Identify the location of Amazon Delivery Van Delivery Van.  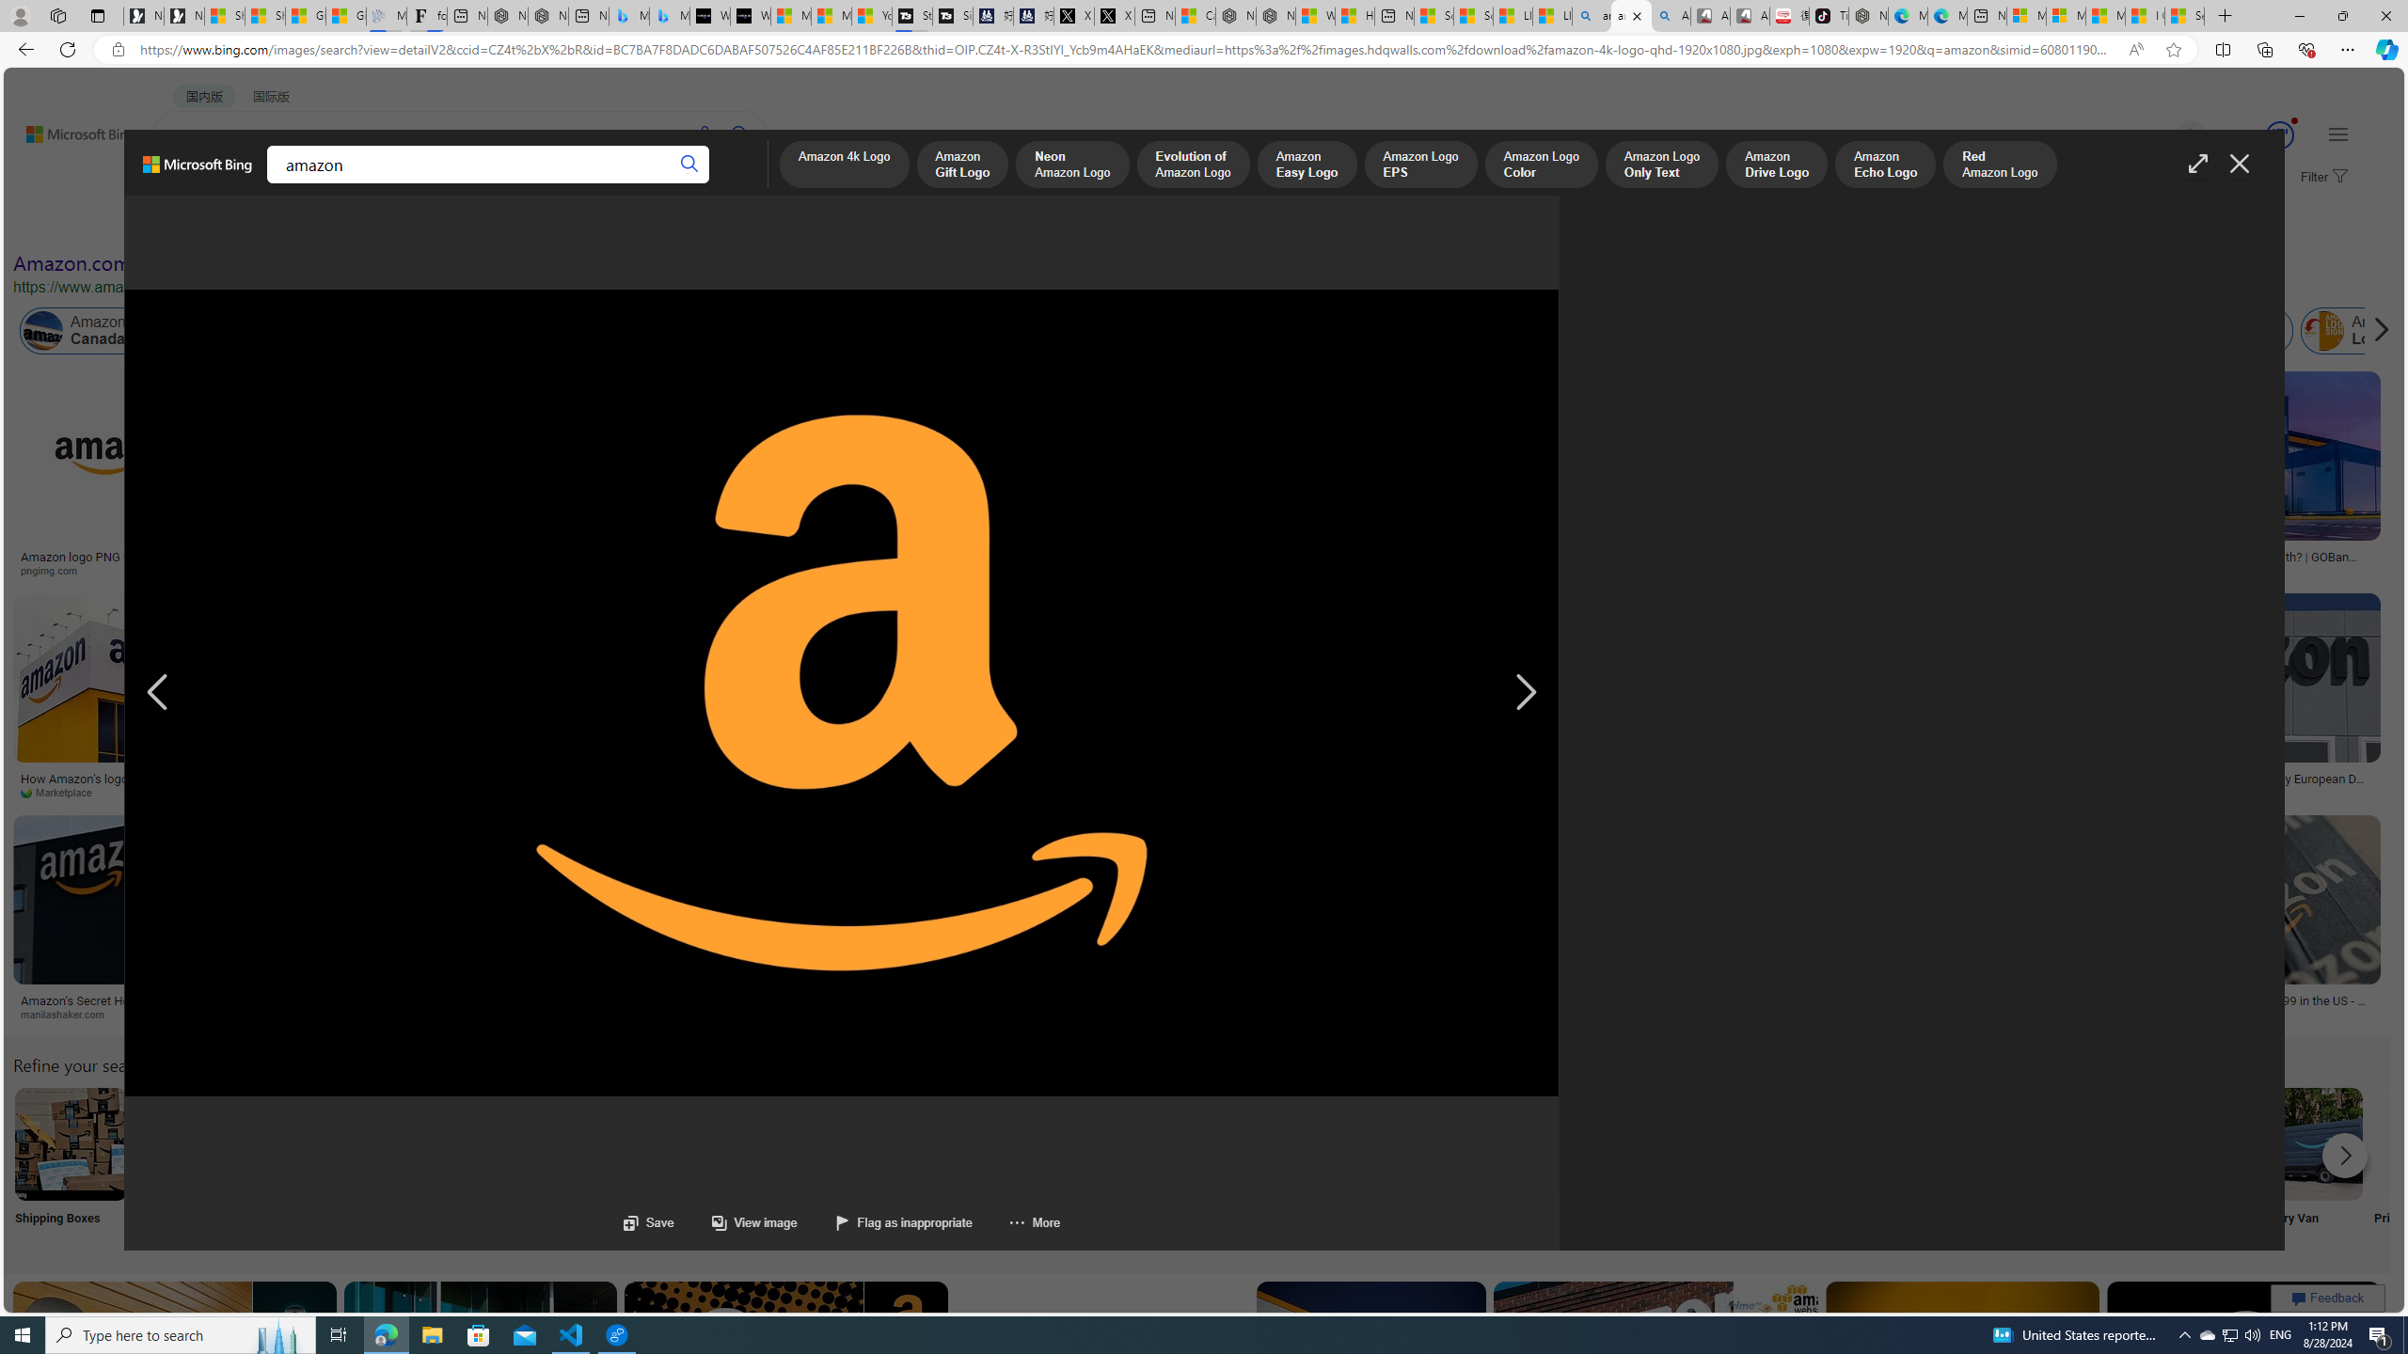
(2305, 1168).